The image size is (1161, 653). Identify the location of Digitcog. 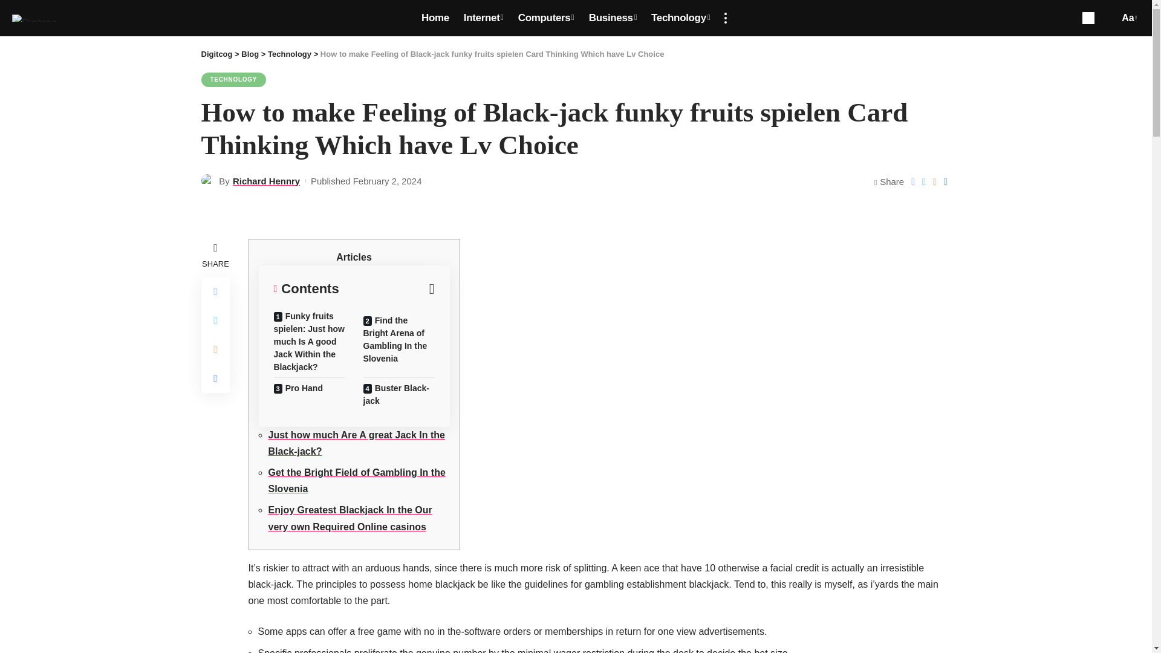
(34, 18).